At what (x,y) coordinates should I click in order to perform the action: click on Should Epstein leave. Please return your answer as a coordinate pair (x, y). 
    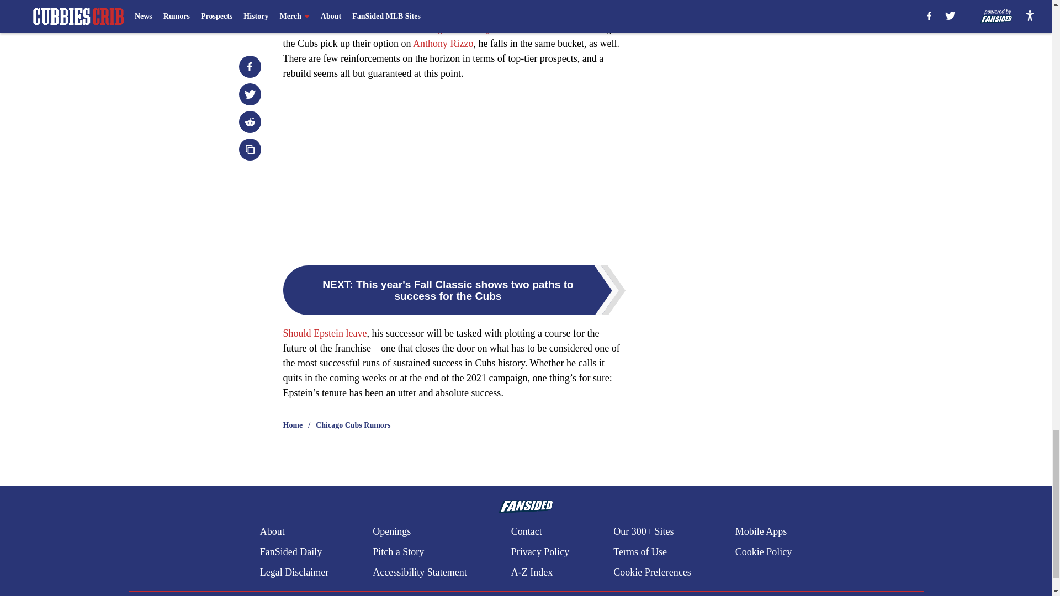
    Looking at the image, I should click on (325, 333).